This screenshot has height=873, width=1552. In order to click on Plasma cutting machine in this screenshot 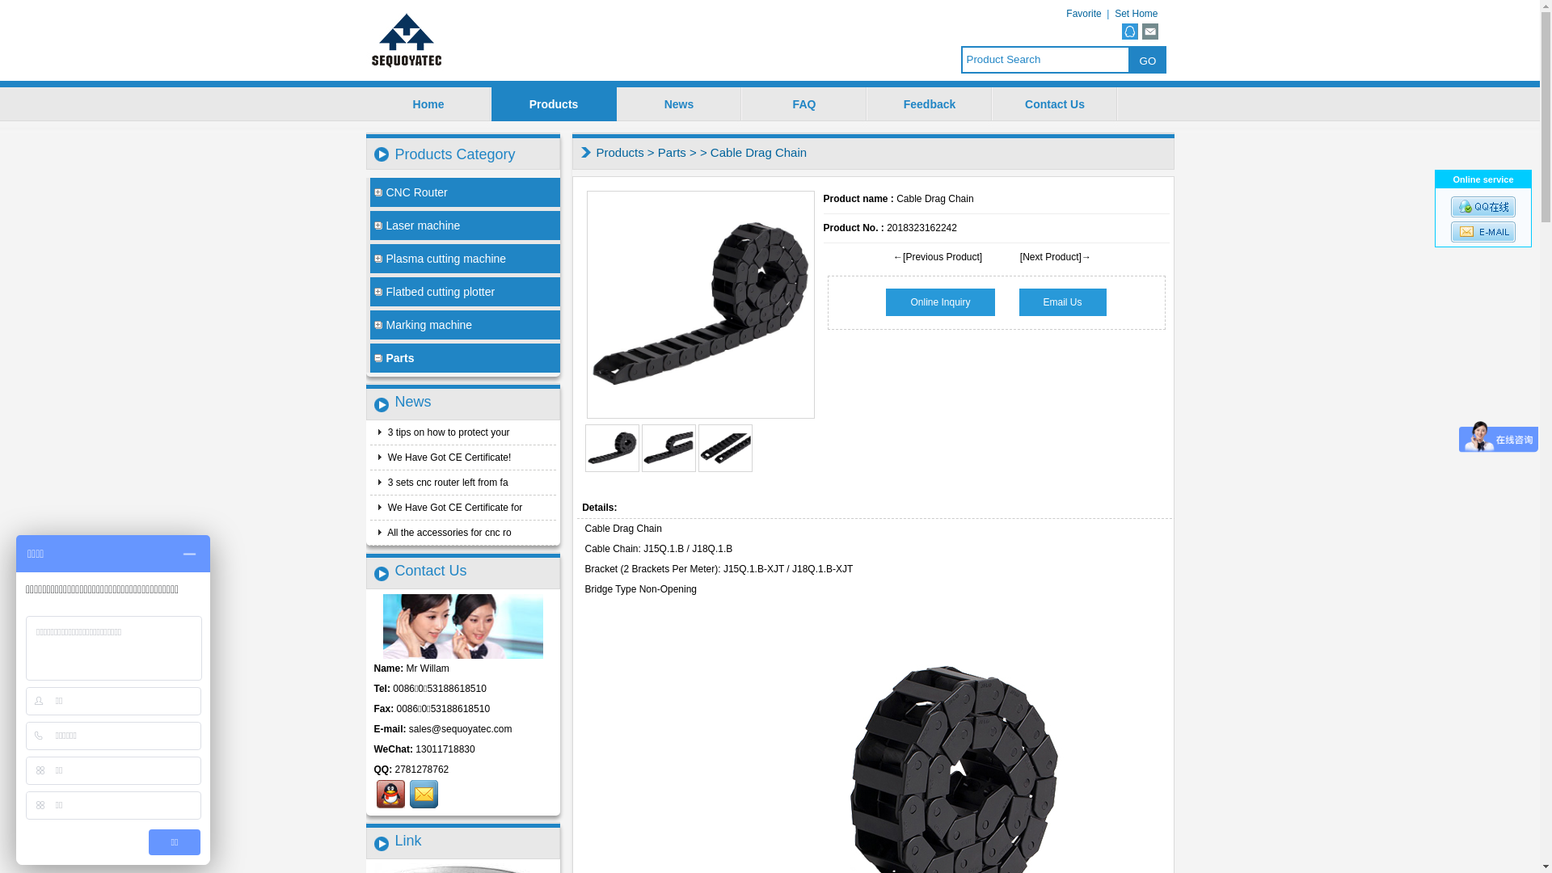, I will do `click(466, 259)`.